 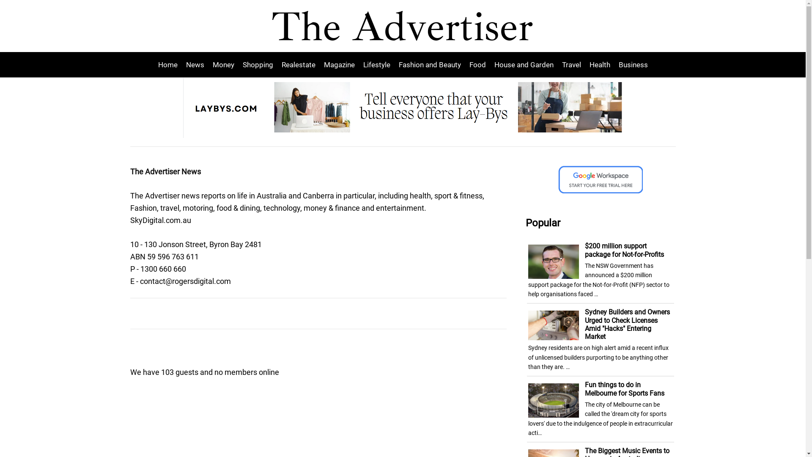 I want to click on Health, so click(x=600, y=65).